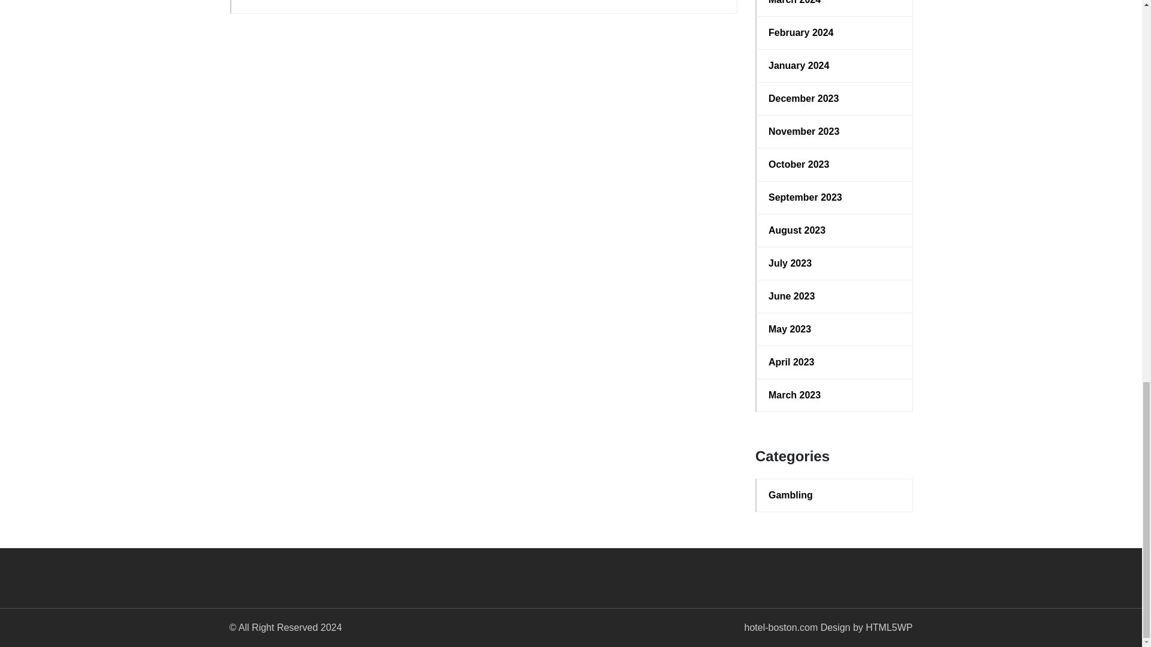 The width and height of the screenshot is (1151, 647). What do you see at coordinates (834, 32) in the screenshot?
I see `February 2024` at bounding box center [834, 32].